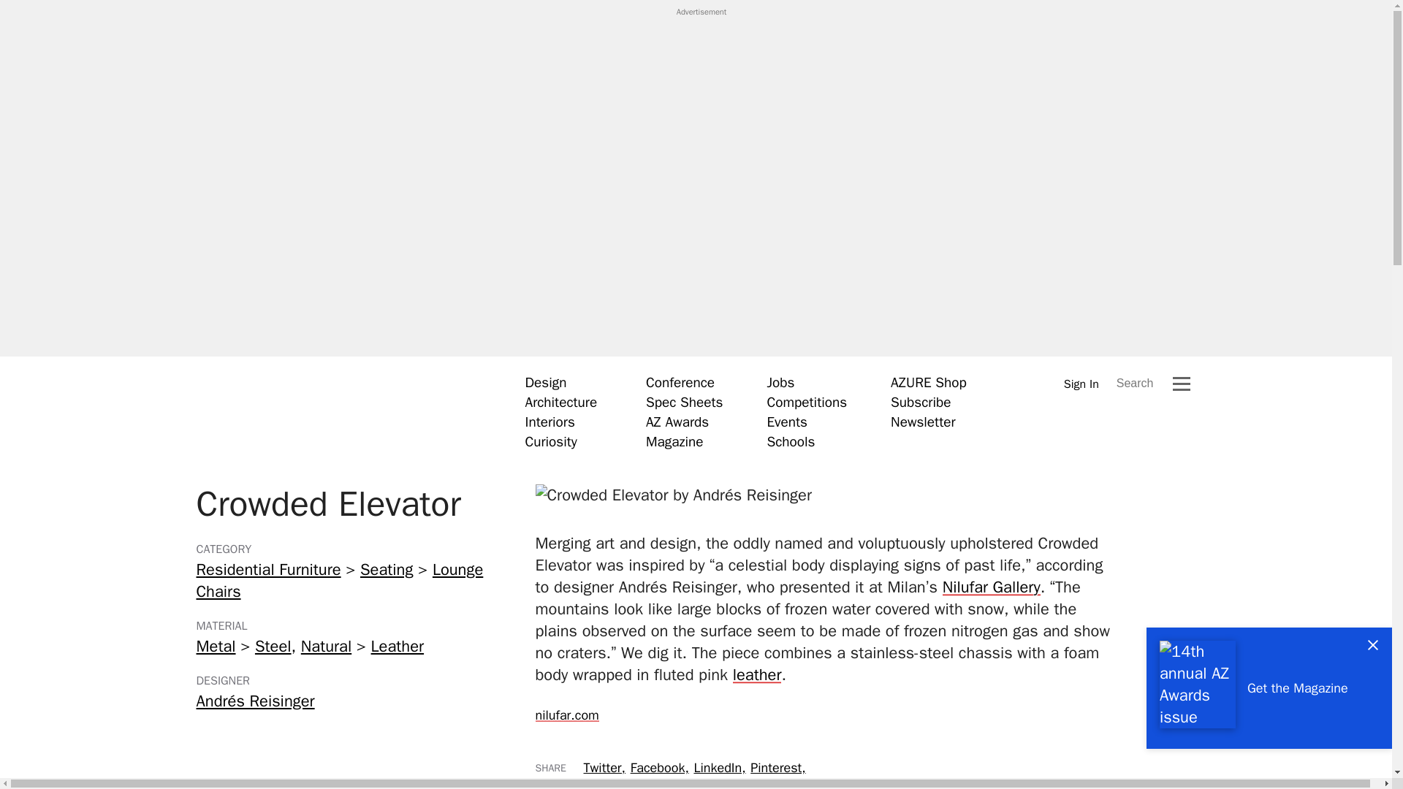  Describe the element at coordinates (680, 382) in the screenshot. I see `Conference` at that location.